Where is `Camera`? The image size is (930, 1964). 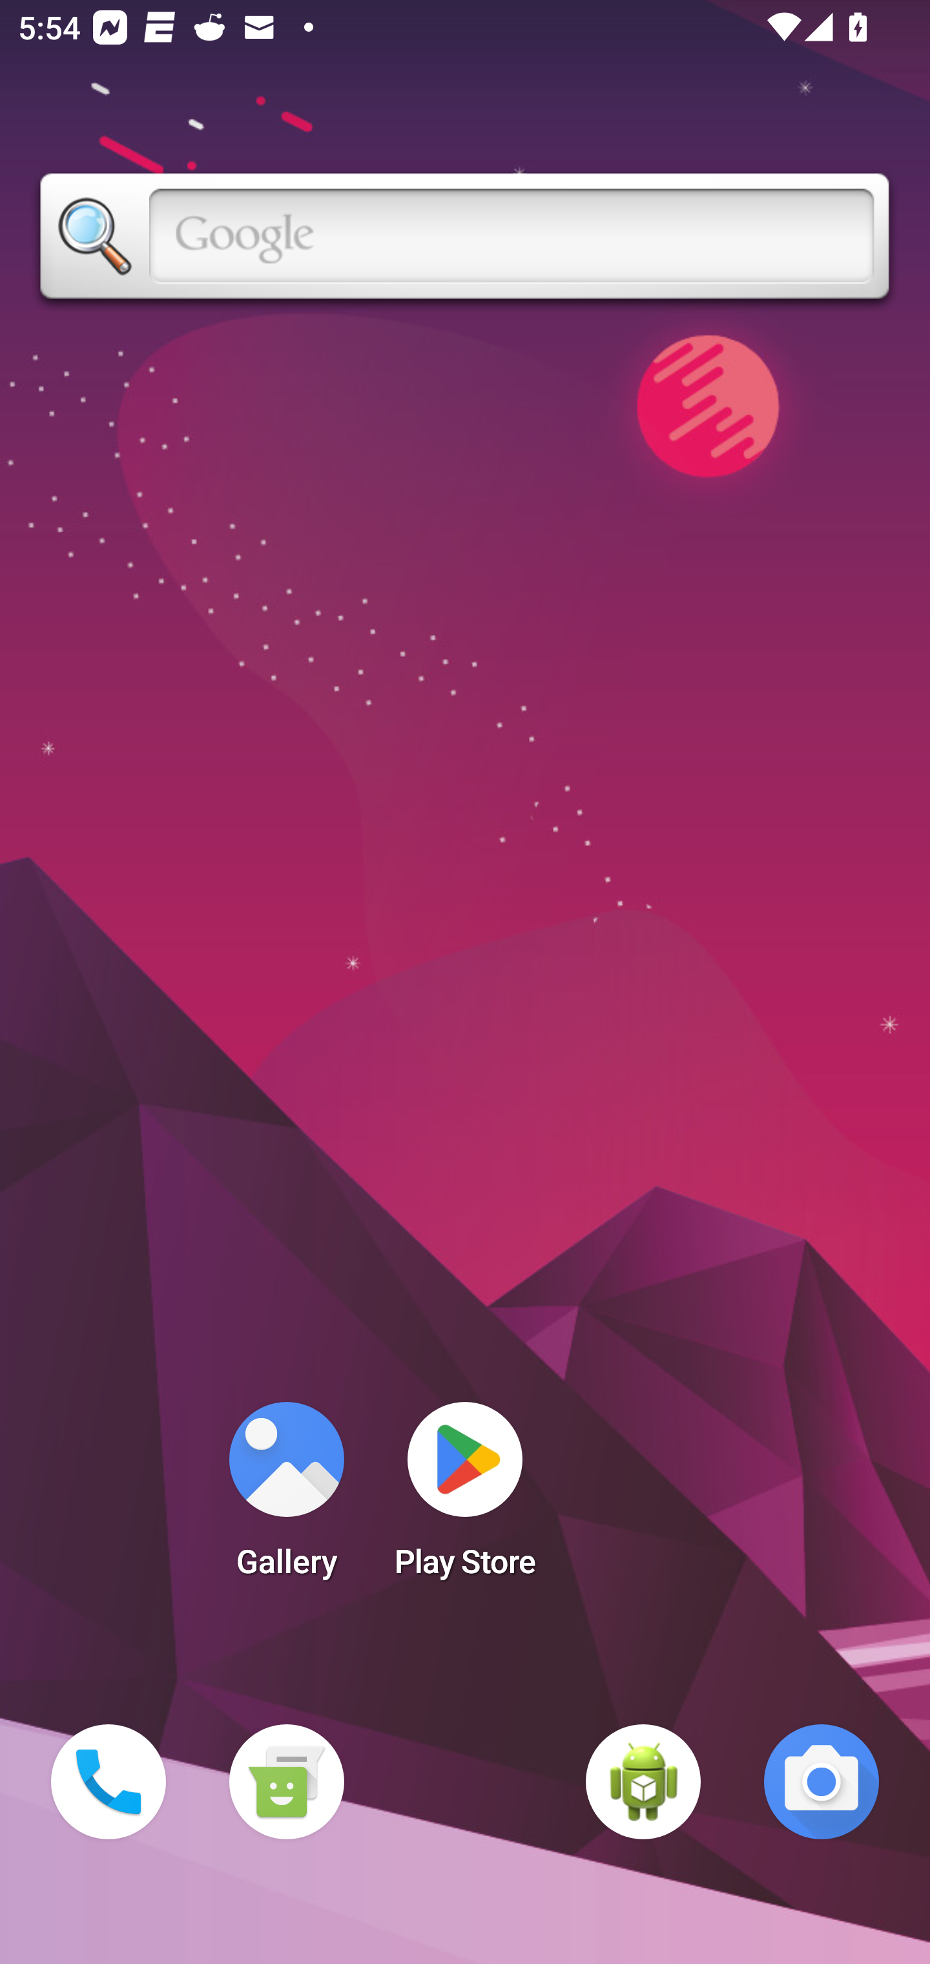
Camera is located at coordinates (821, 1782).